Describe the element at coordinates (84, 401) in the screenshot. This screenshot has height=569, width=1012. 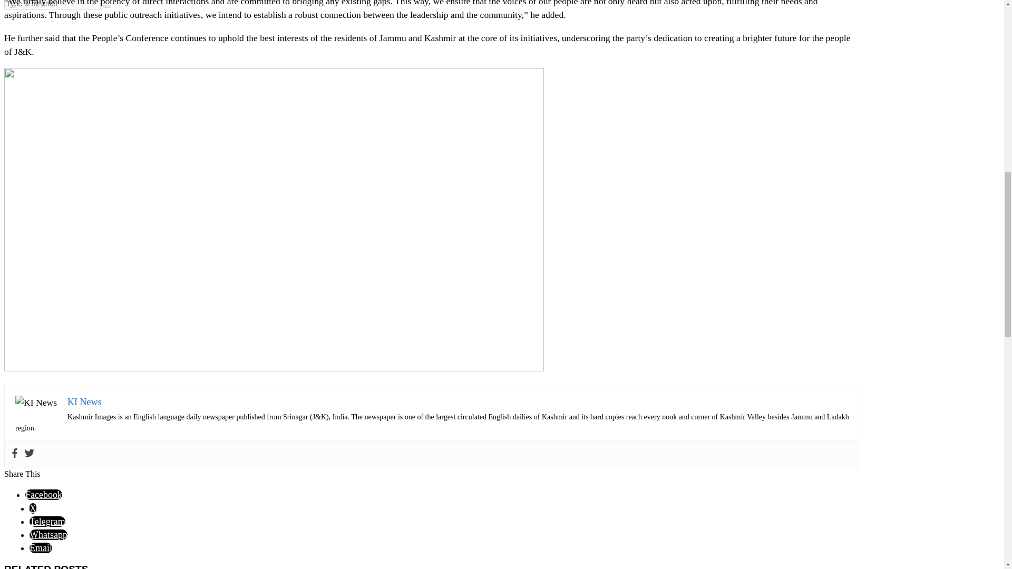
I see `KI News` at that location.